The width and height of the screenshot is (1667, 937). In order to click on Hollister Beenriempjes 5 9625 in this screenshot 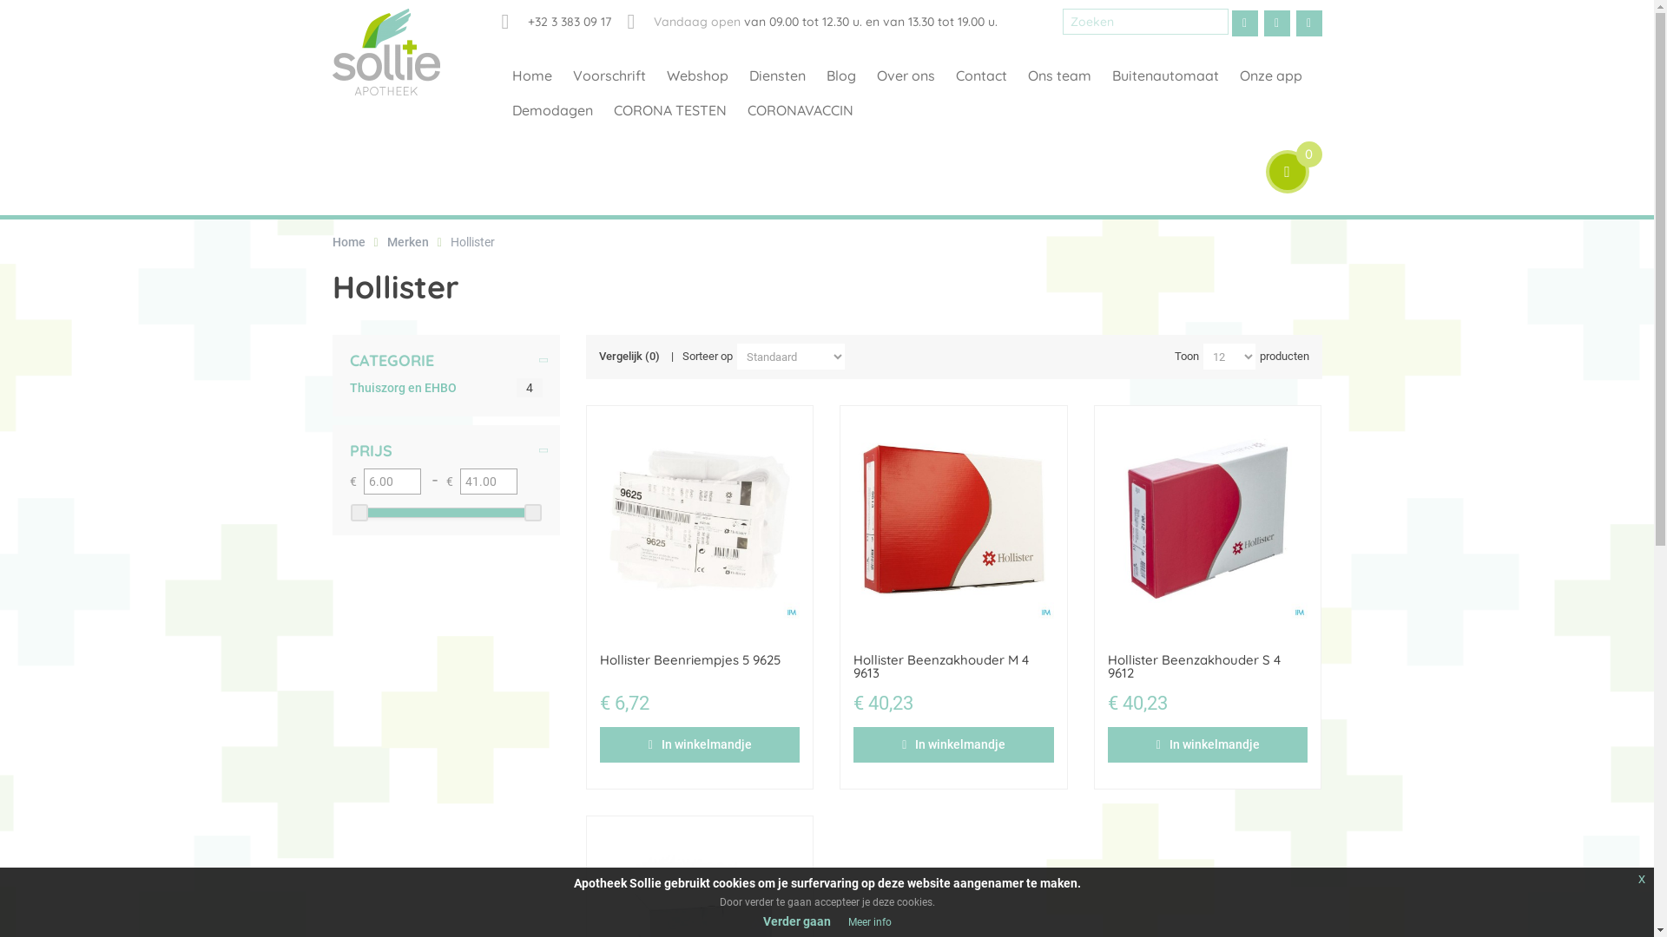, I will do `click(690, 659)`.